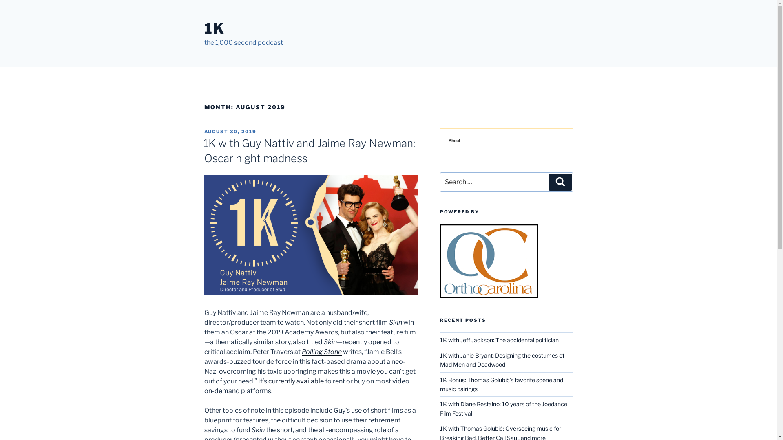  Describe the element at coordinates (322, 352) in the screenshot. I see `Rolling Stone` at that location.